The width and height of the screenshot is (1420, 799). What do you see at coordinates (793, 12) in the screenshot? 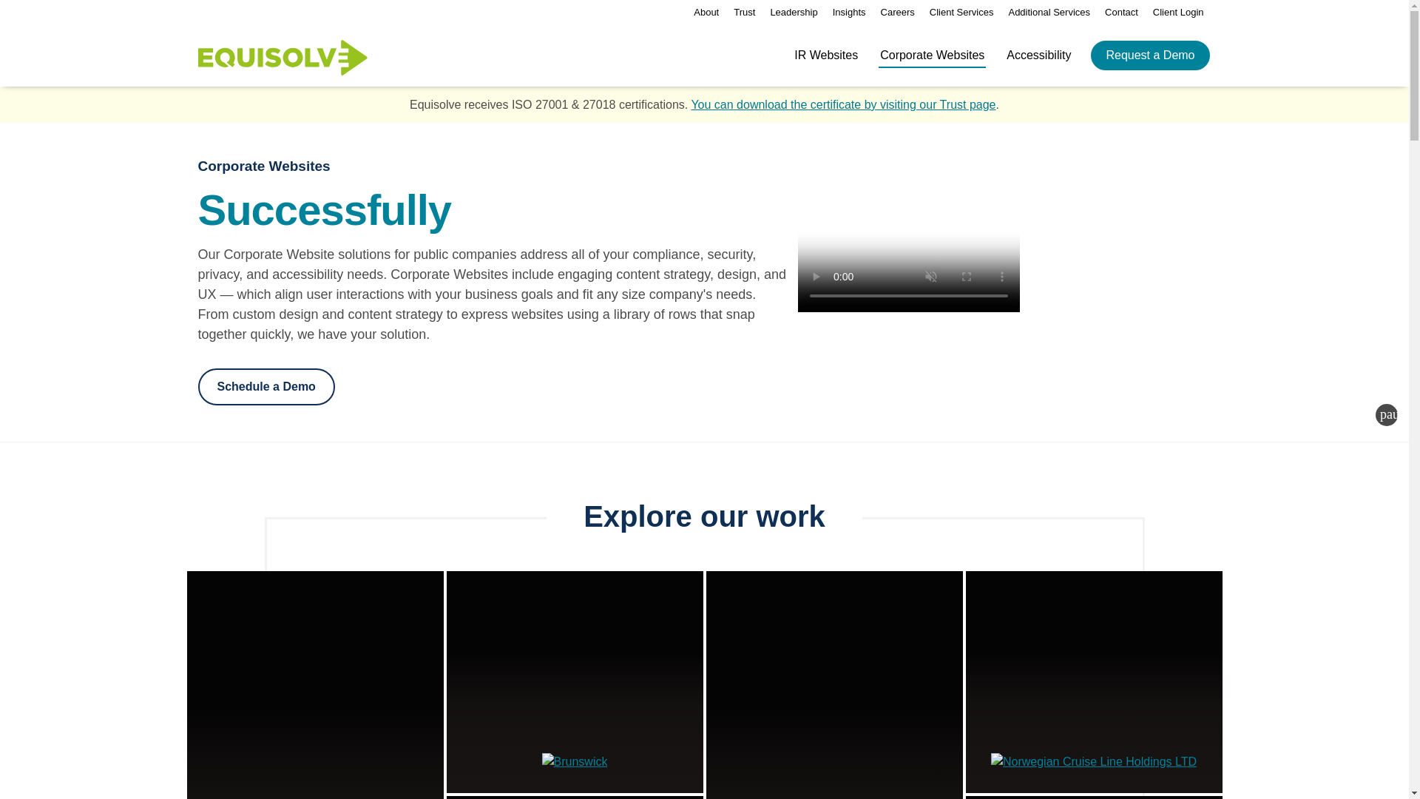
I see `Leadership` at bounding box center [793, 12].